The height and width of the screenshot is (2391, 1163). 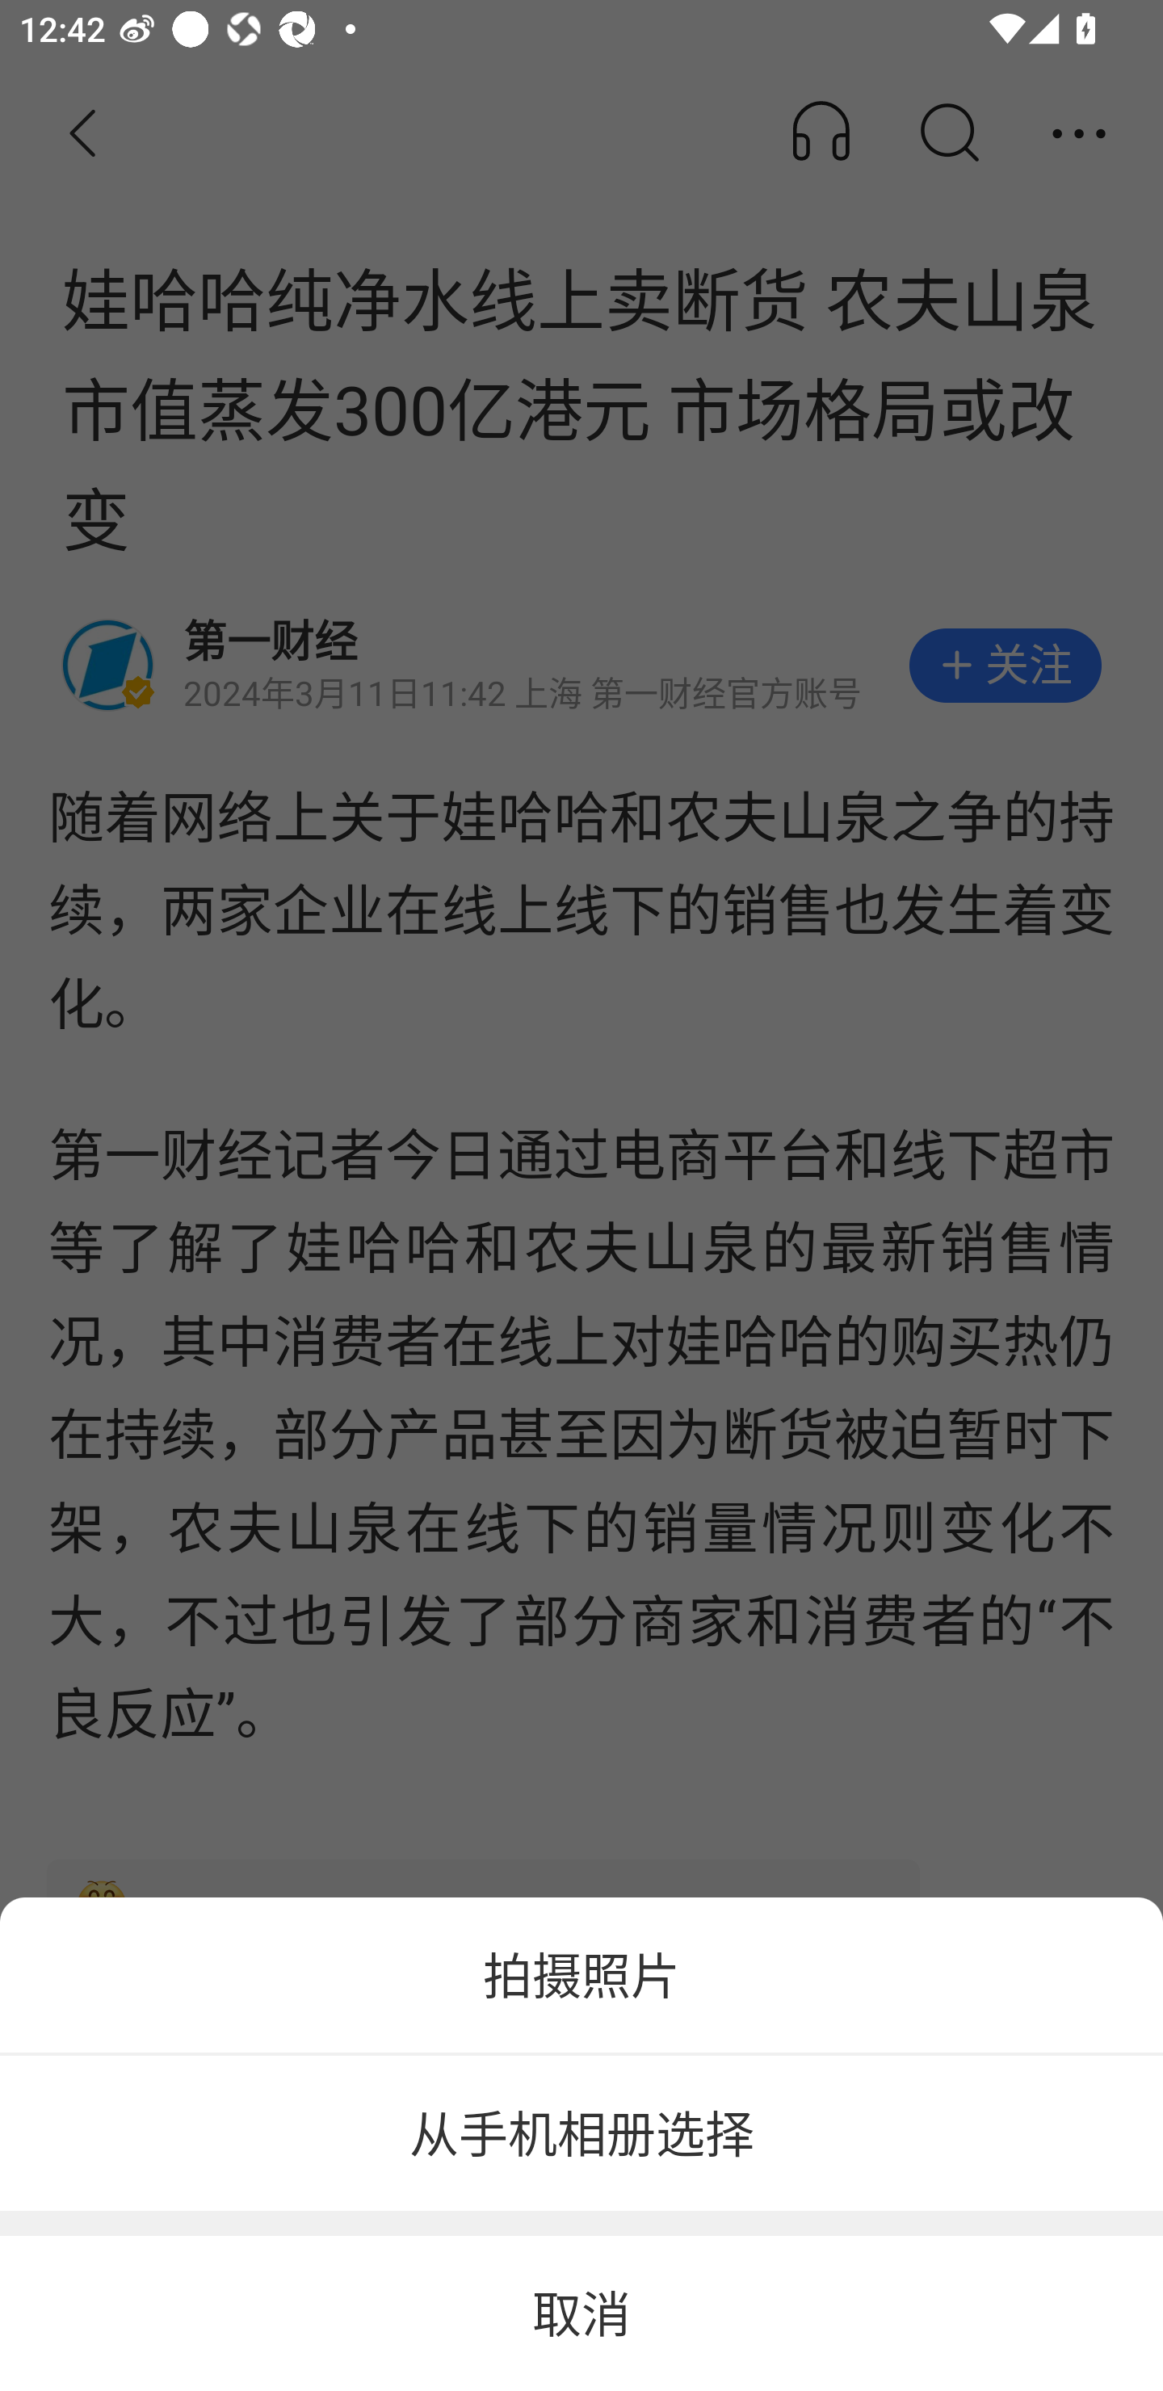 What do you see at coordinates (581, 2313) in the screenshot?
I see `取消` at bounding box center [581, 2313].